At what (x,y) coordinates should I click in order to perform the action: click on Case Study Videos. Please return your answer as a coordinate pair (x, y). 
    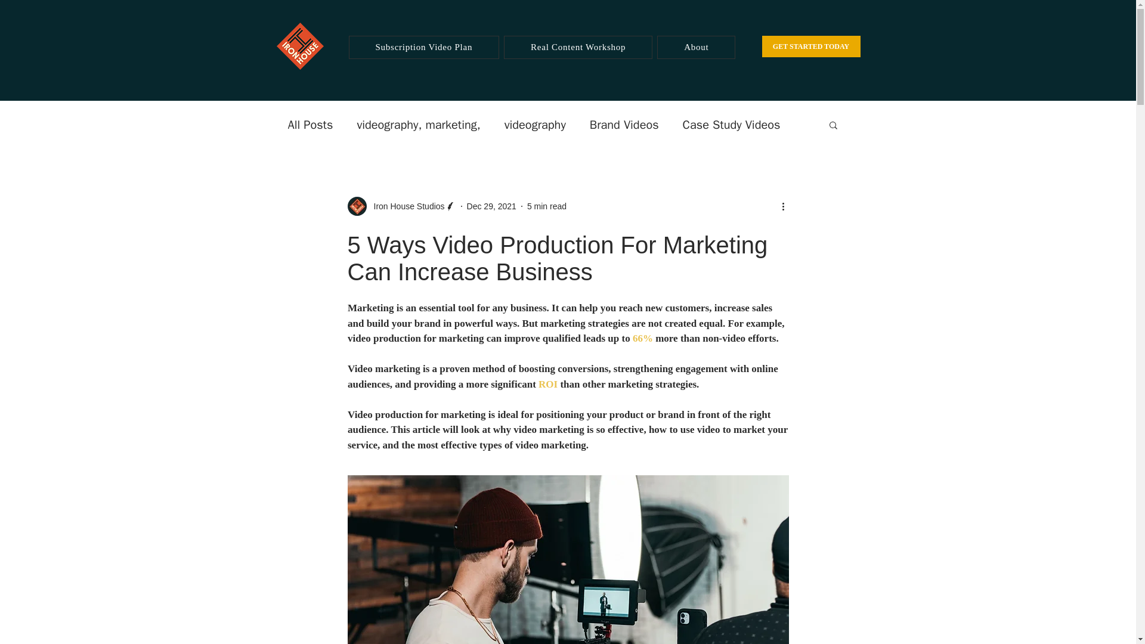
    Looking at the image, I should click on (731, 124).